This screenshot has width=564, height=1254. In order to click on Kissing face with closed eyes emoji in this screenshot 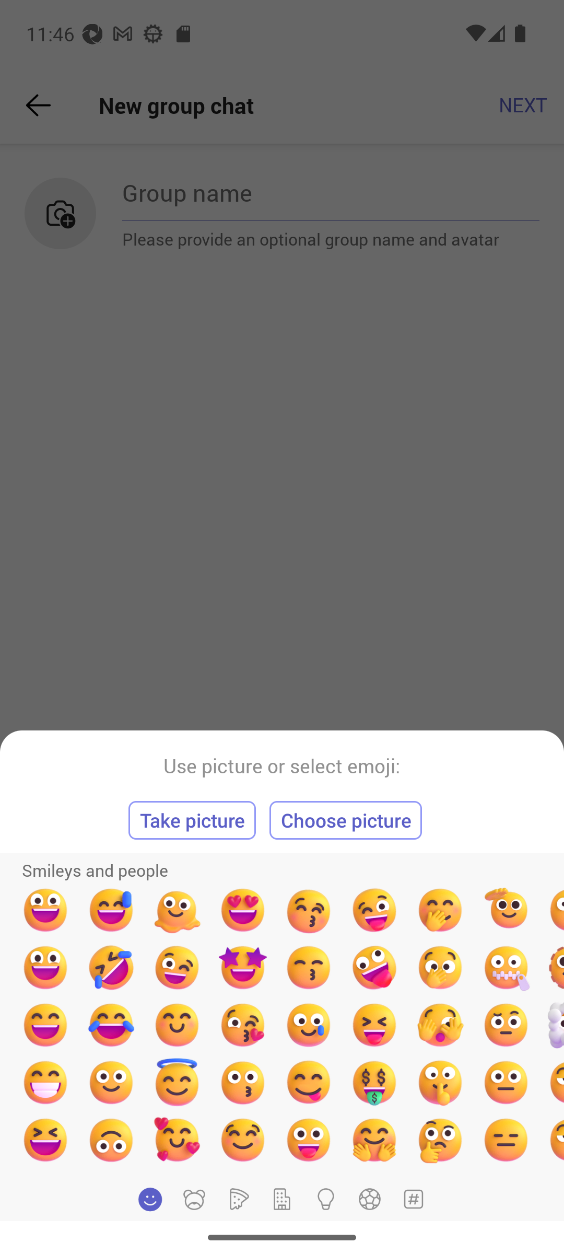, I will do `click(308, 910)`.